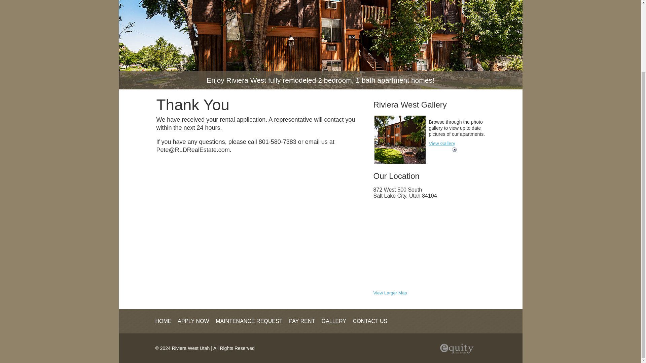 This screenshot has height=363, width=646. I want to click on CONTACT US, so click(373, 321).